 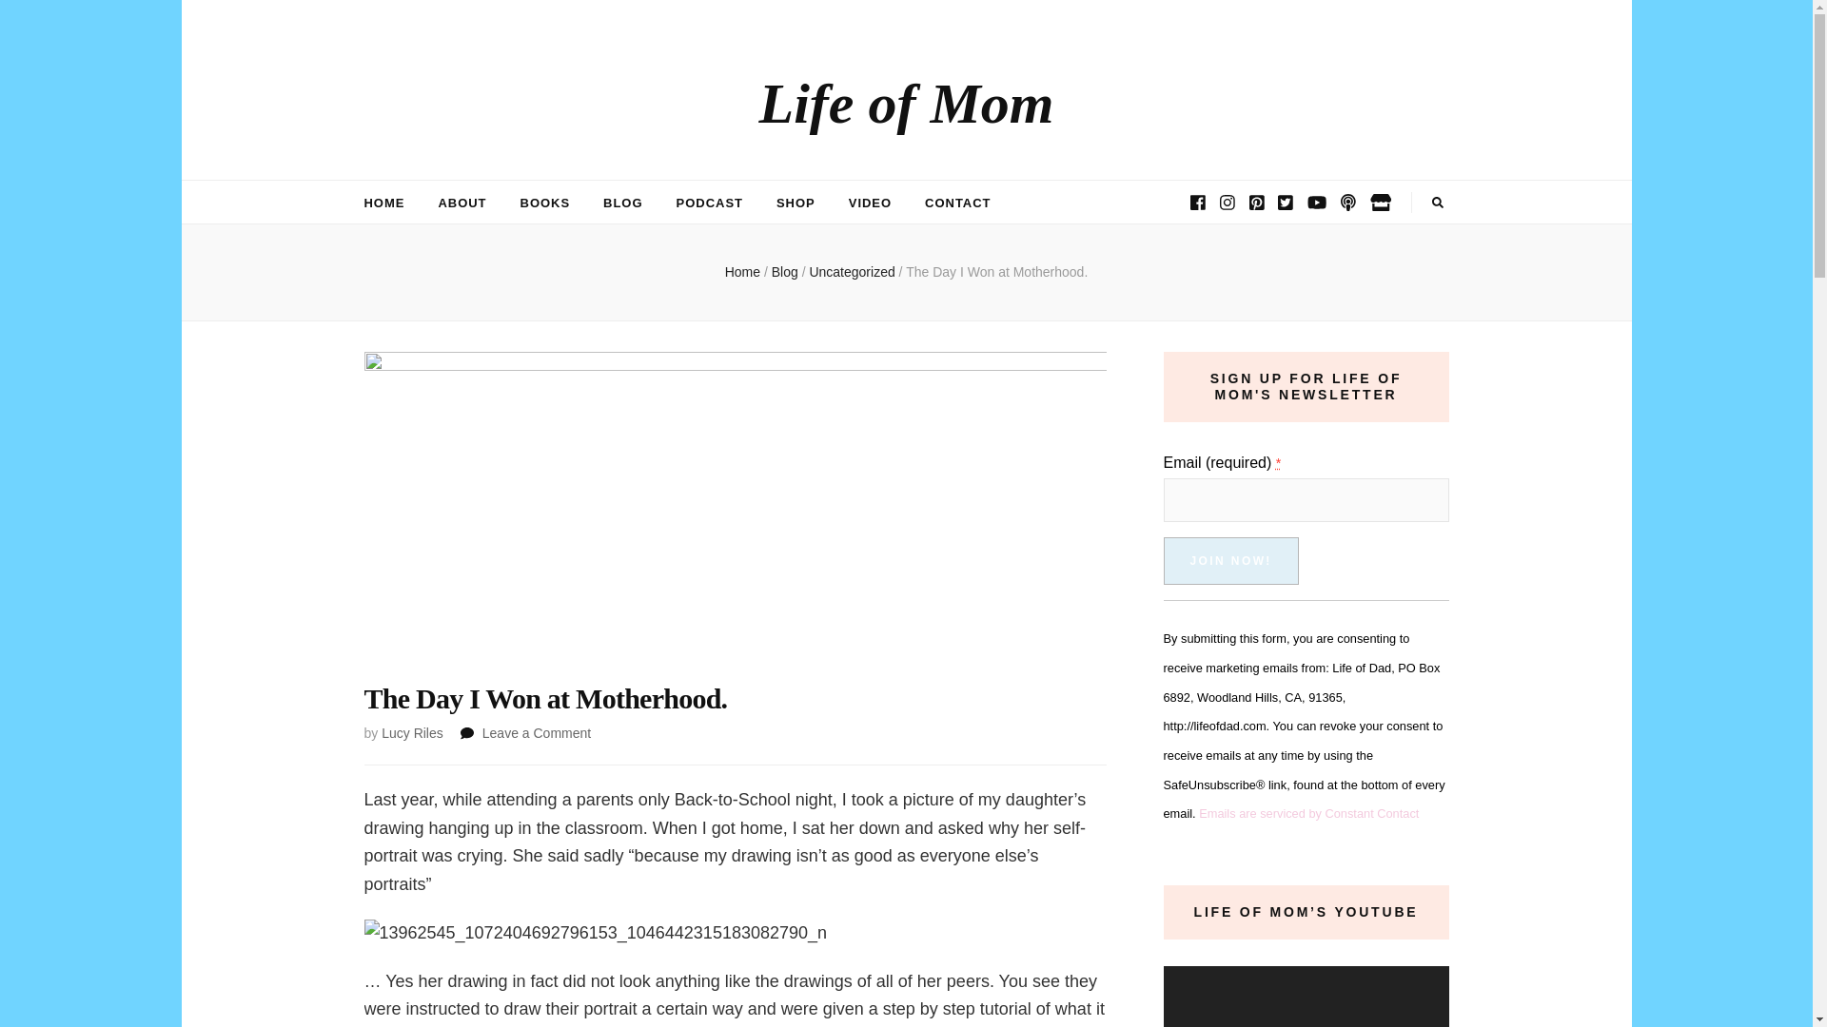 What do you see at coordinates (1229, 560) in the screenshot?
I see `Uncategorized` at bounding box center [1229, 560].